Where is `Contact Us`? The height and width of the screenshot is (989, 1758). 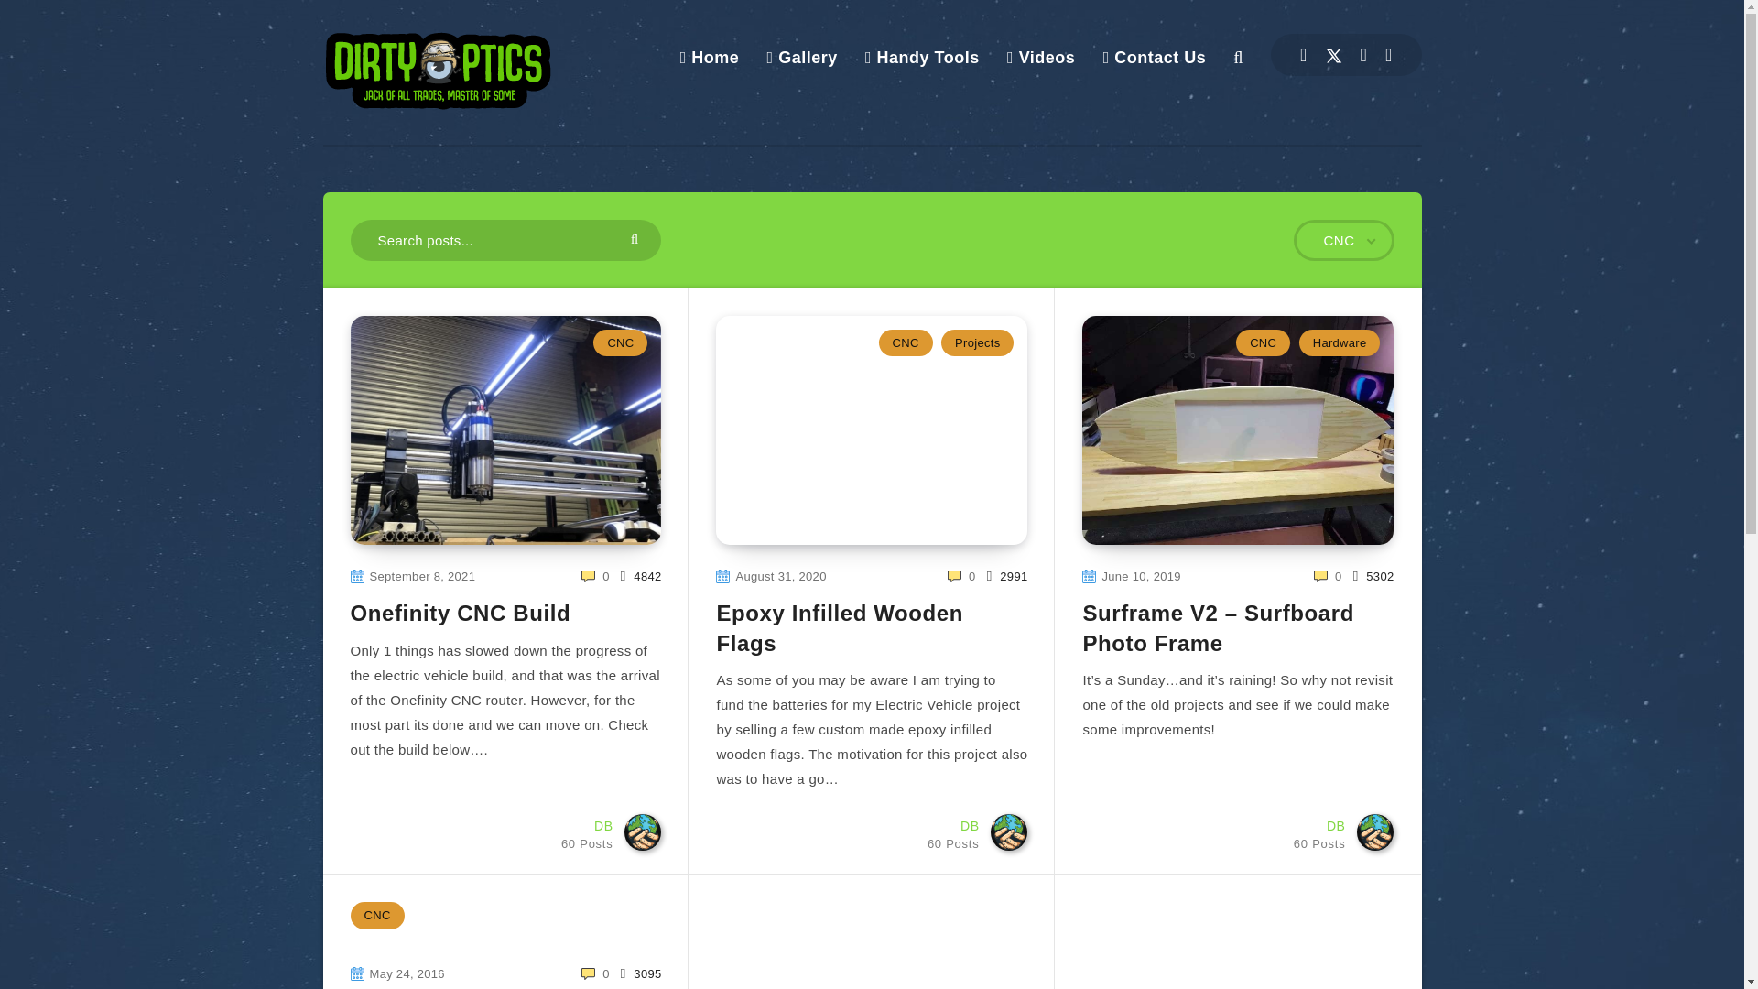 Contact Us is located at coordinates (1155, 57).